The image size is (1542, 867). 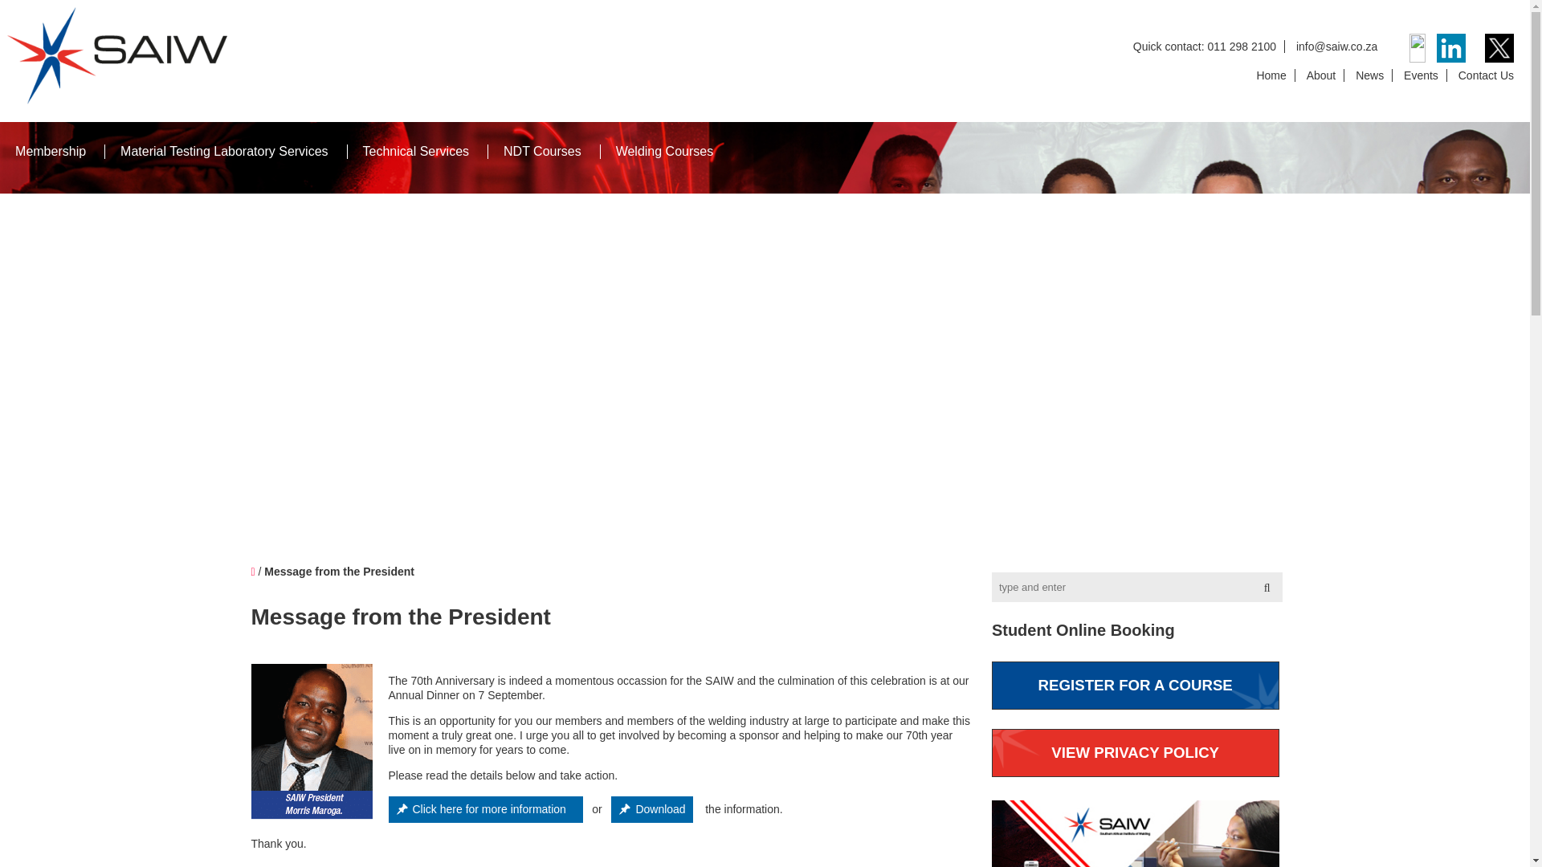 I want to click on Welding Courses, so click(x=664, y=151).